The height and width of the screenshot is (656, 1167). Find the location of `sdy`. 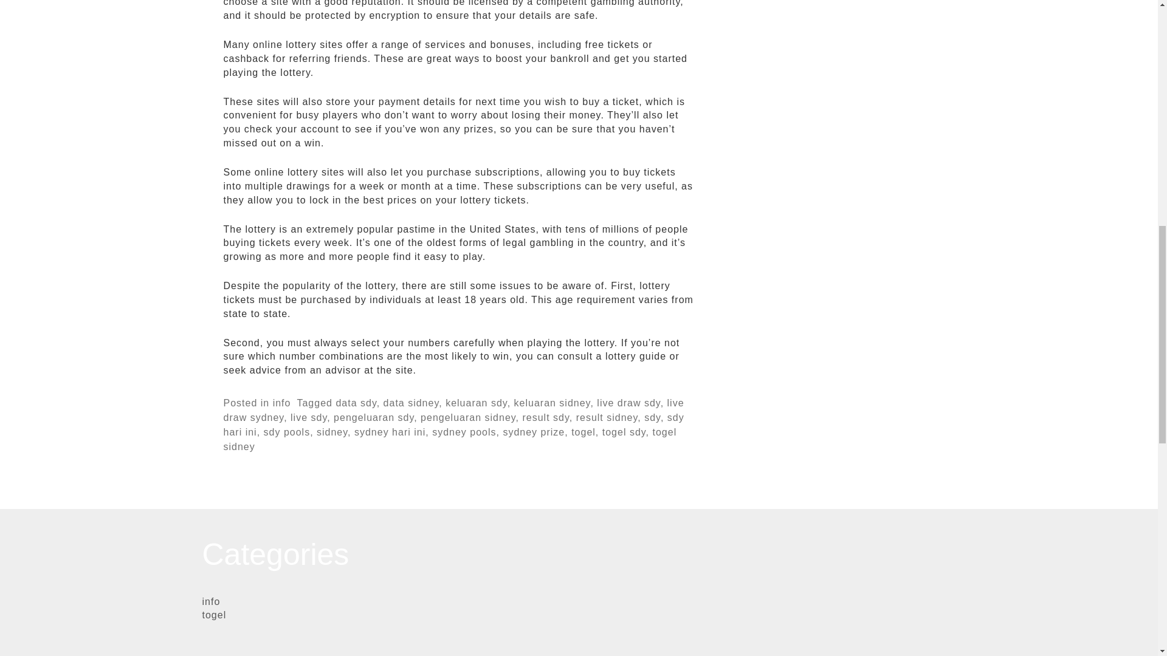

sdy is located at coordinates (652, 418).